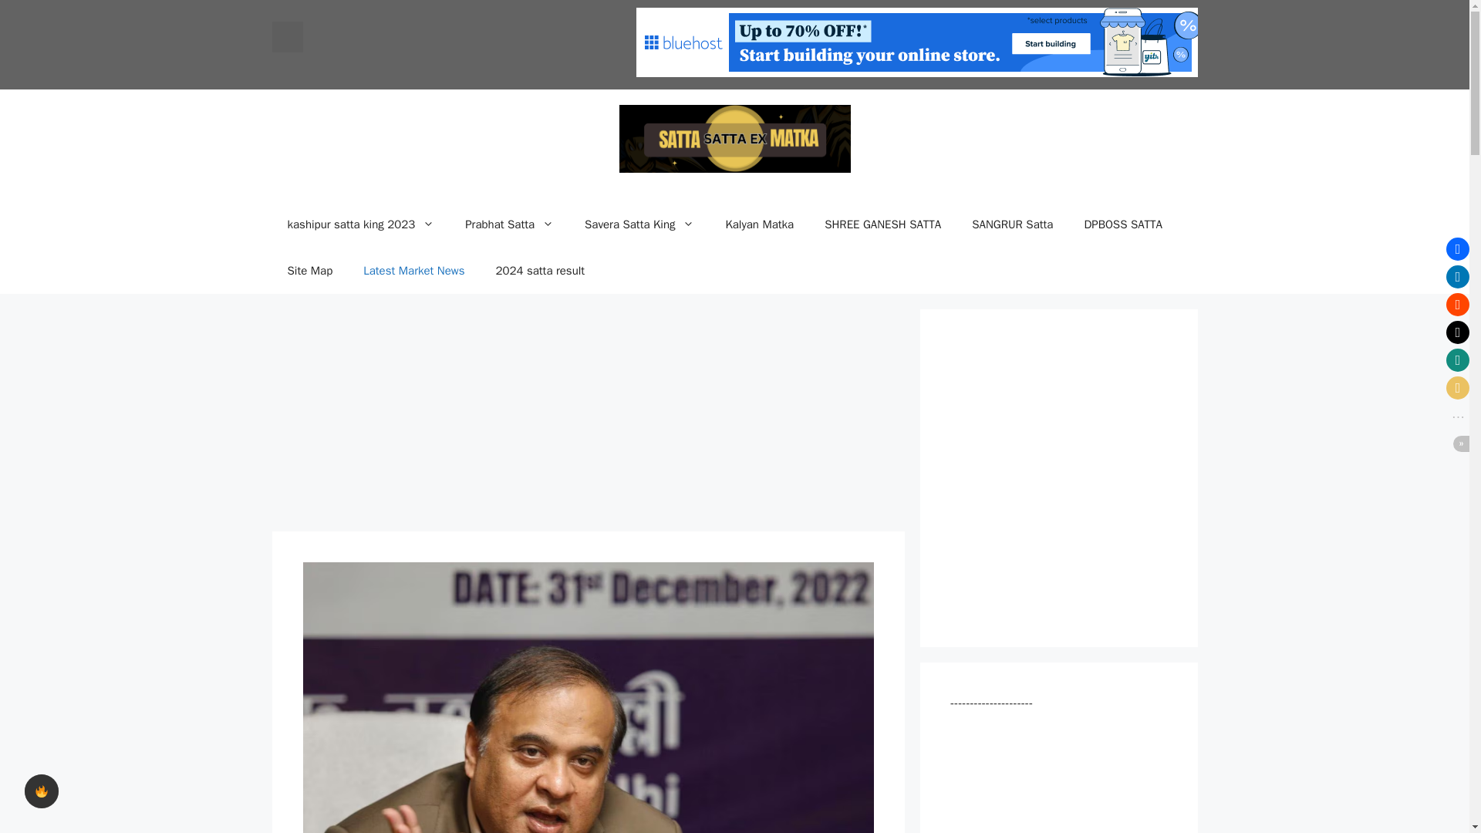 Image resolution: width=1481 pixels, height=833 pixels. What do you see at coordinates (540, 270) in the screenshot?
I see `2024 satta result` at bounding box center [540, 270].